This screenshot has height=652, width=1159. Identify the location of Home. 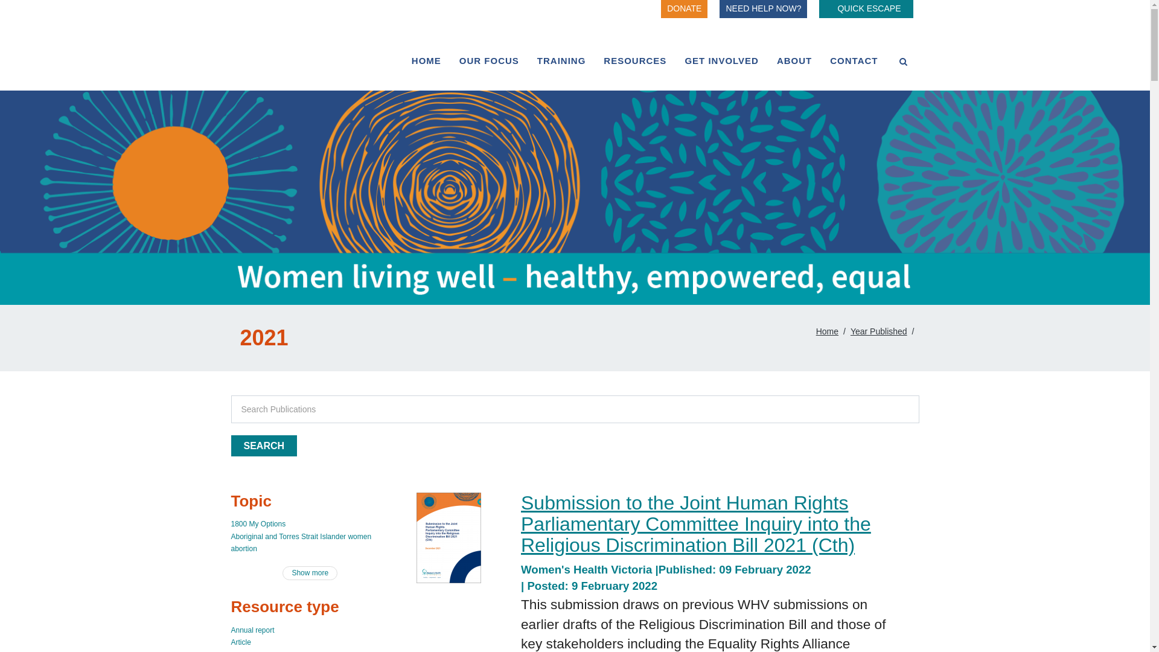
(827, 331).